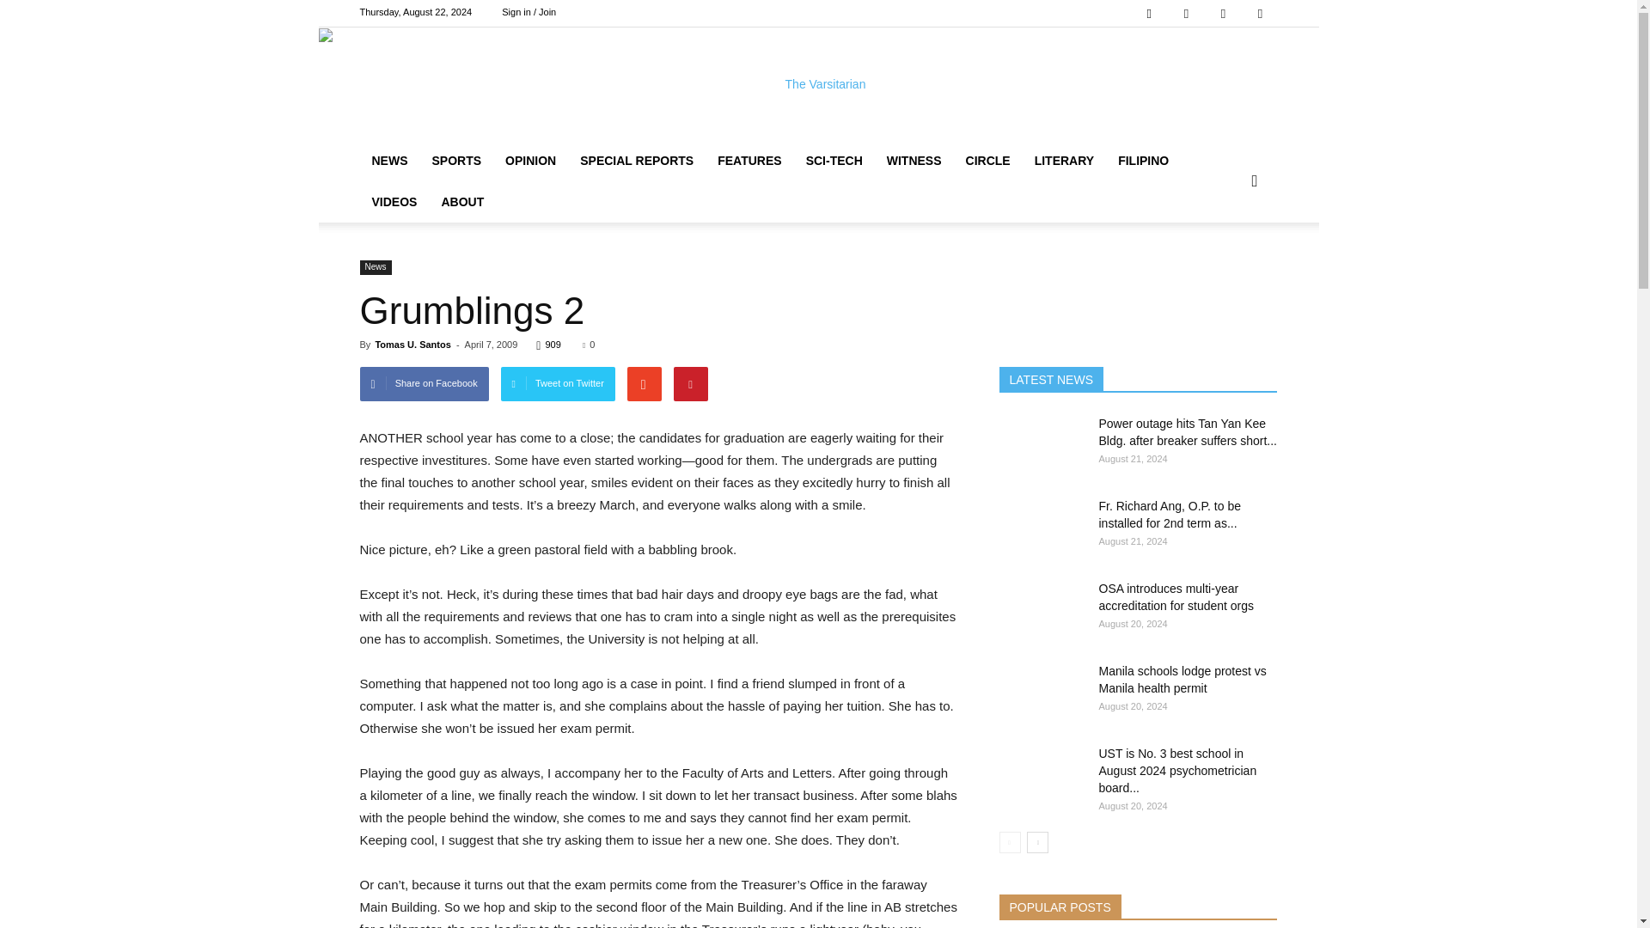 This screenshot has height=928, width=1650. What do you see at coordinates (530, 160) in the screenshot?
I see `OPINION` at bounding box center [530, 160].